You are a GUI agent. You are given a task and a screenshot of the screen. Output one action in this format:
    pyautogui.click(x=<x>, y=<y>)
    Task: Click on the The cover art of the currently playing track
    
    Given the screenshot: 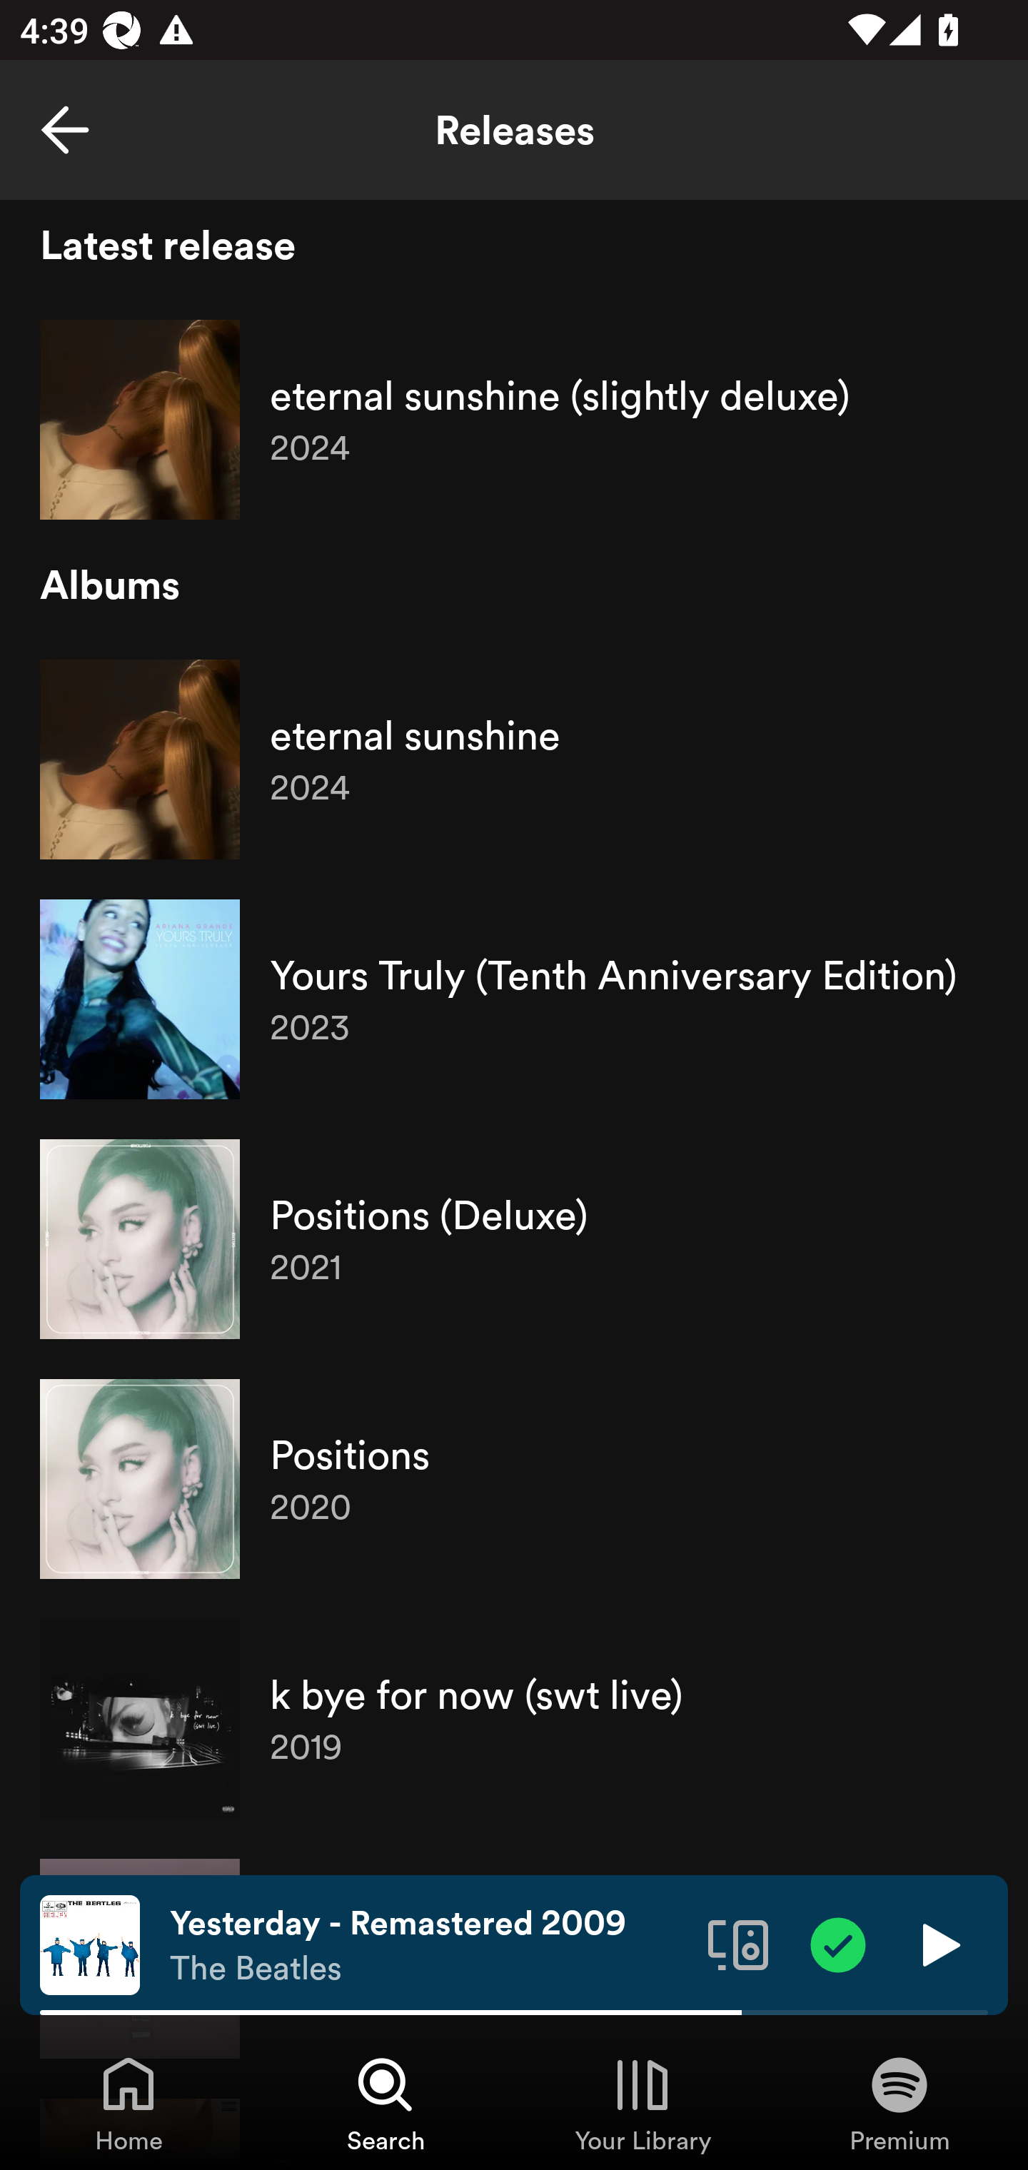 What is the action you would take?
    pyautogui.click(x=90, y=1944)
    